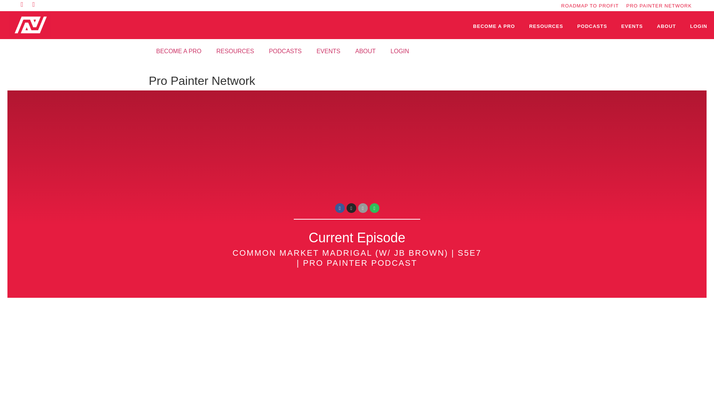  What do you see at coordinates (698, 26) in the screenshot?
I see `LOGIN` at bounding box center [698, 26].